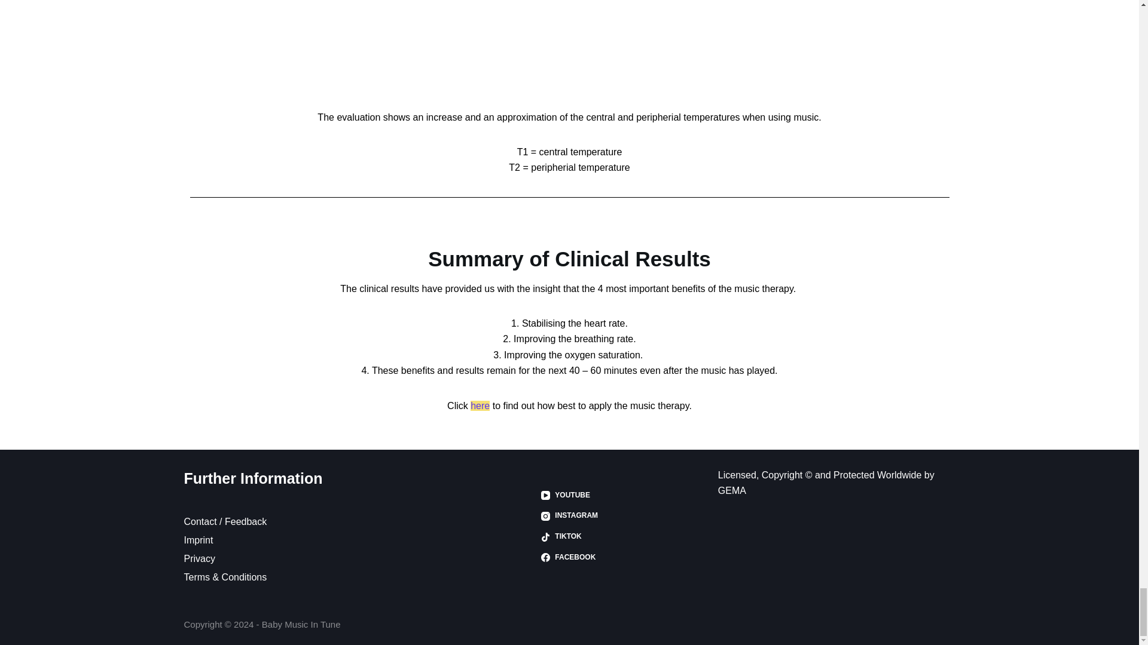  I want to click on Privacy, so click(200, 558).